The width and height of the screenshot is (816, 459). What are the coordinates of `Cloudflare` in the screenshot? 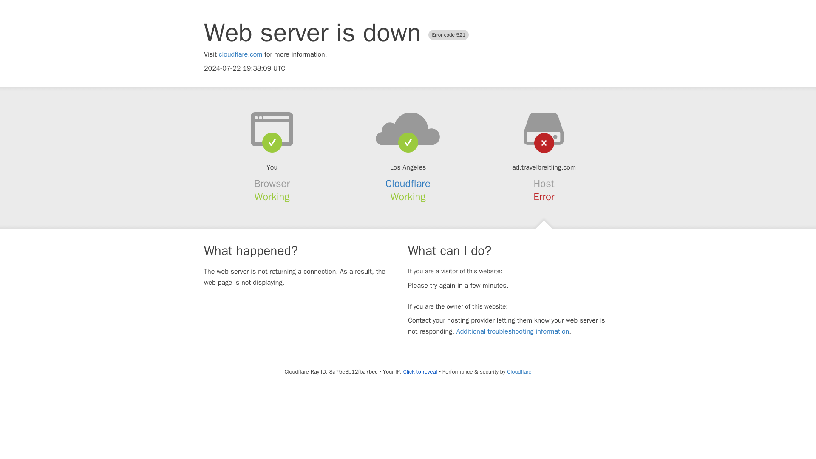 It's located at (408, 184).